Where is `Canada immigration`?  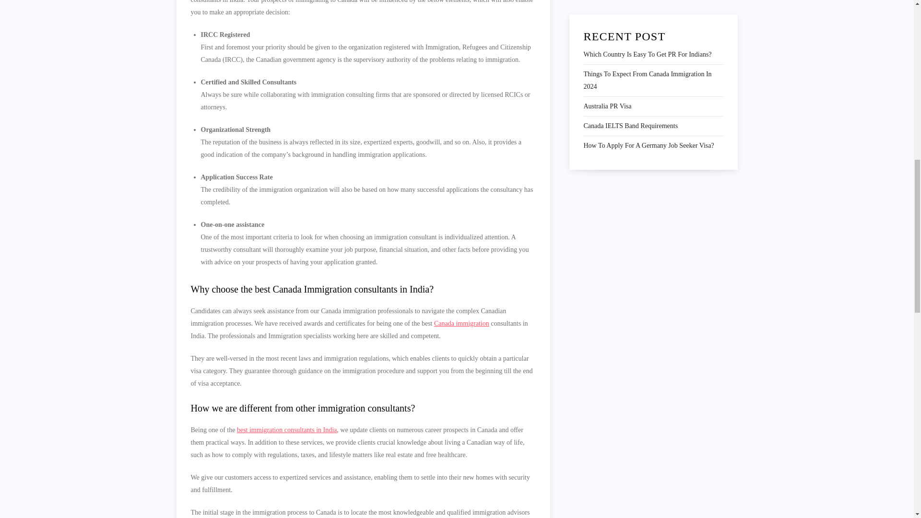
Canada immigration is located at coordinates (461, 323).